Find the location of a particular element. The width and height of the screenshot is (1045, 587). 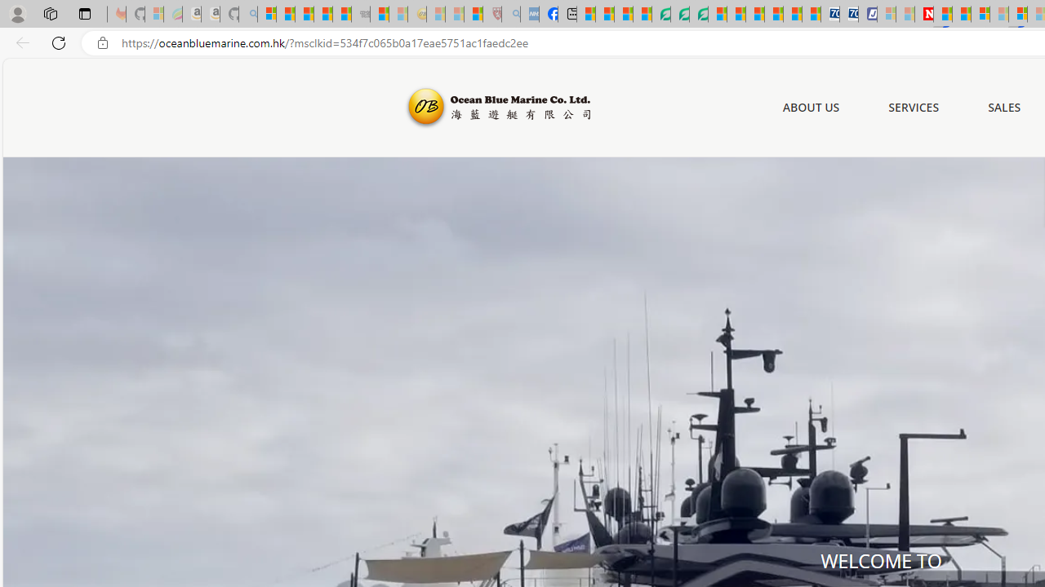

Cheap Hotels - Save70.com is located at coordinates (849, 15).